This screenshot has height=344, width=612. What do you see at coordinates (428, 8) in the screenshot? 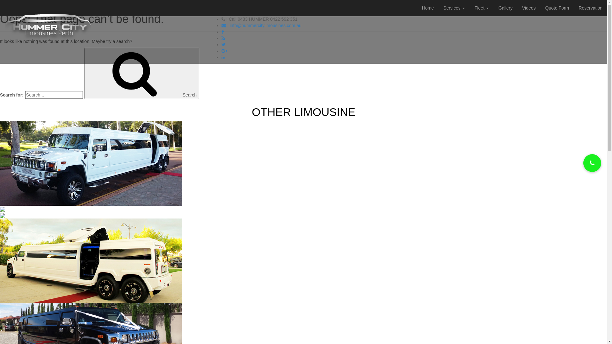
I see `Home` at bounding box center [428, 8].